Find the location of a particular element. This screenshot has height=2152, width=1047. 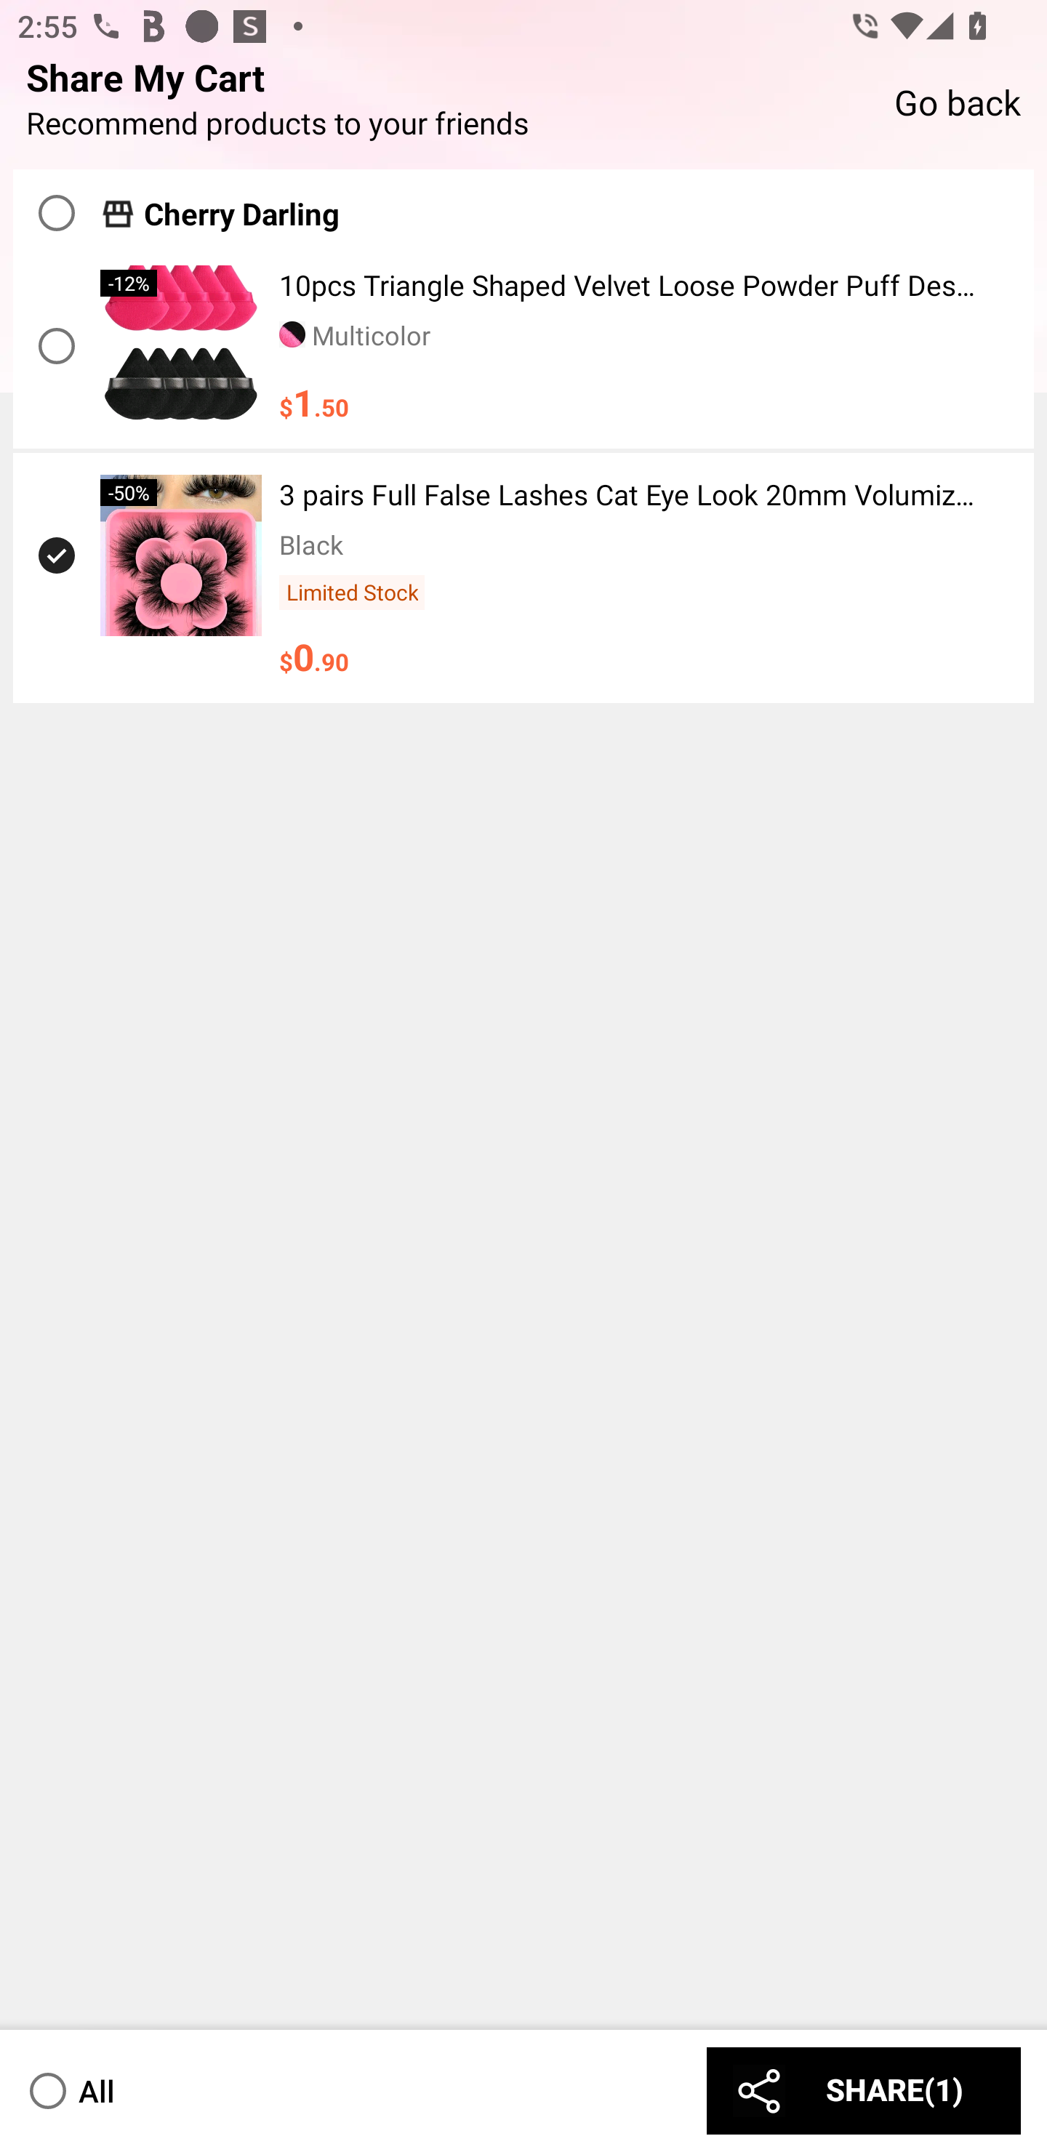

Cherry Darling is located at coordinates (242, 214).